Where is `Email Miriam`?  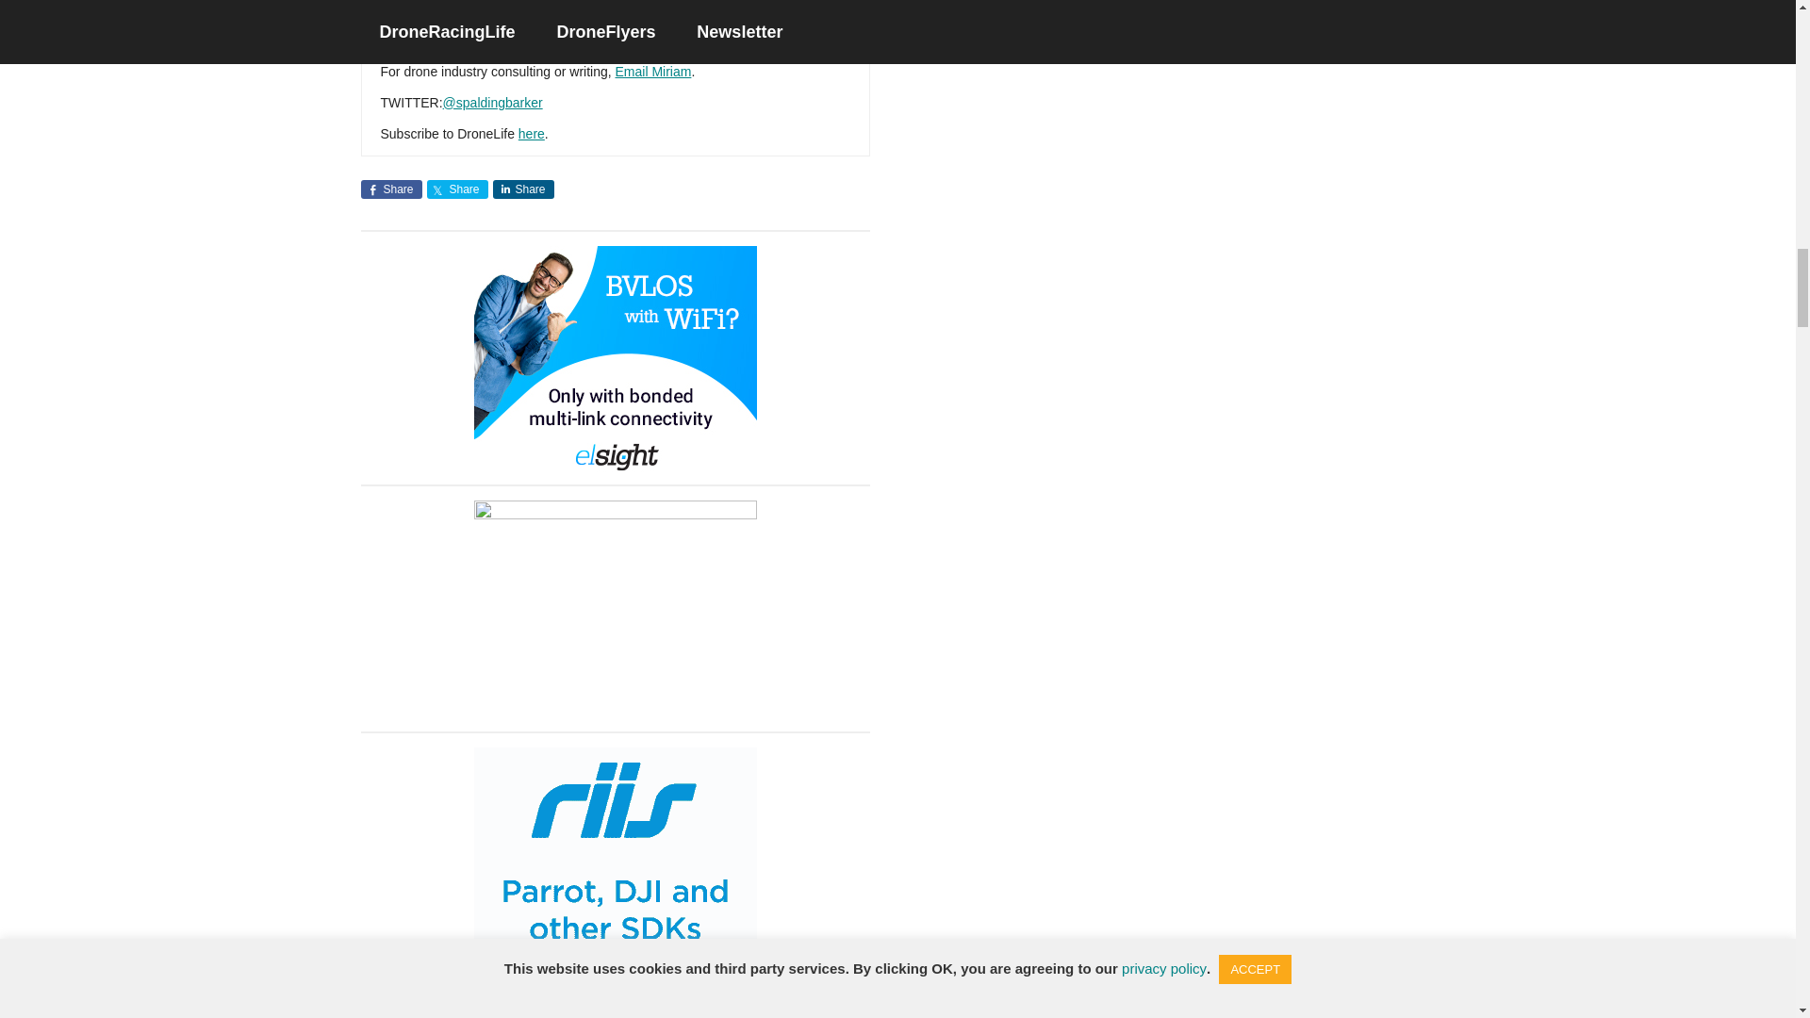 Email Miriam is located at coordinates (652, 72).